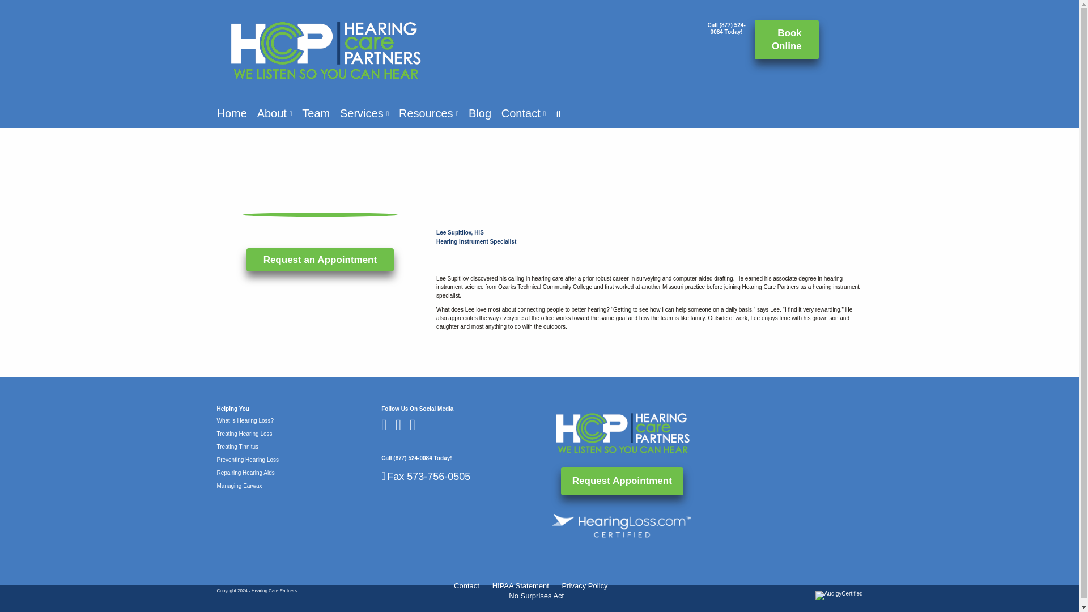 This screenshot has width=1088, height=612. Describe the element at coordinates (316, 113) in the screenshot. I see `Team` at that location.